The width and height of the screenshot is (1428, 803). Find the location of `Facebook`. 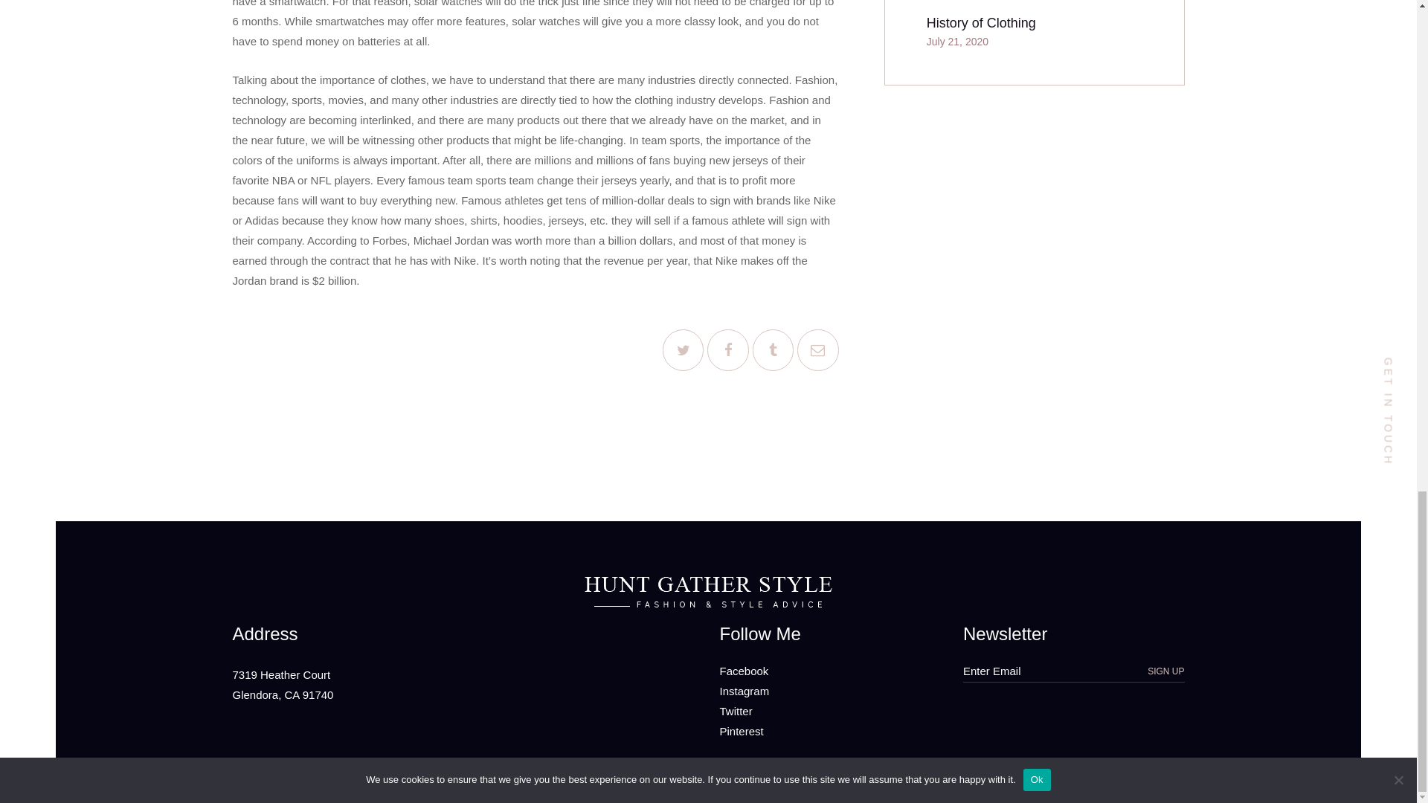

Facebook is located at coordinates (744, 671).